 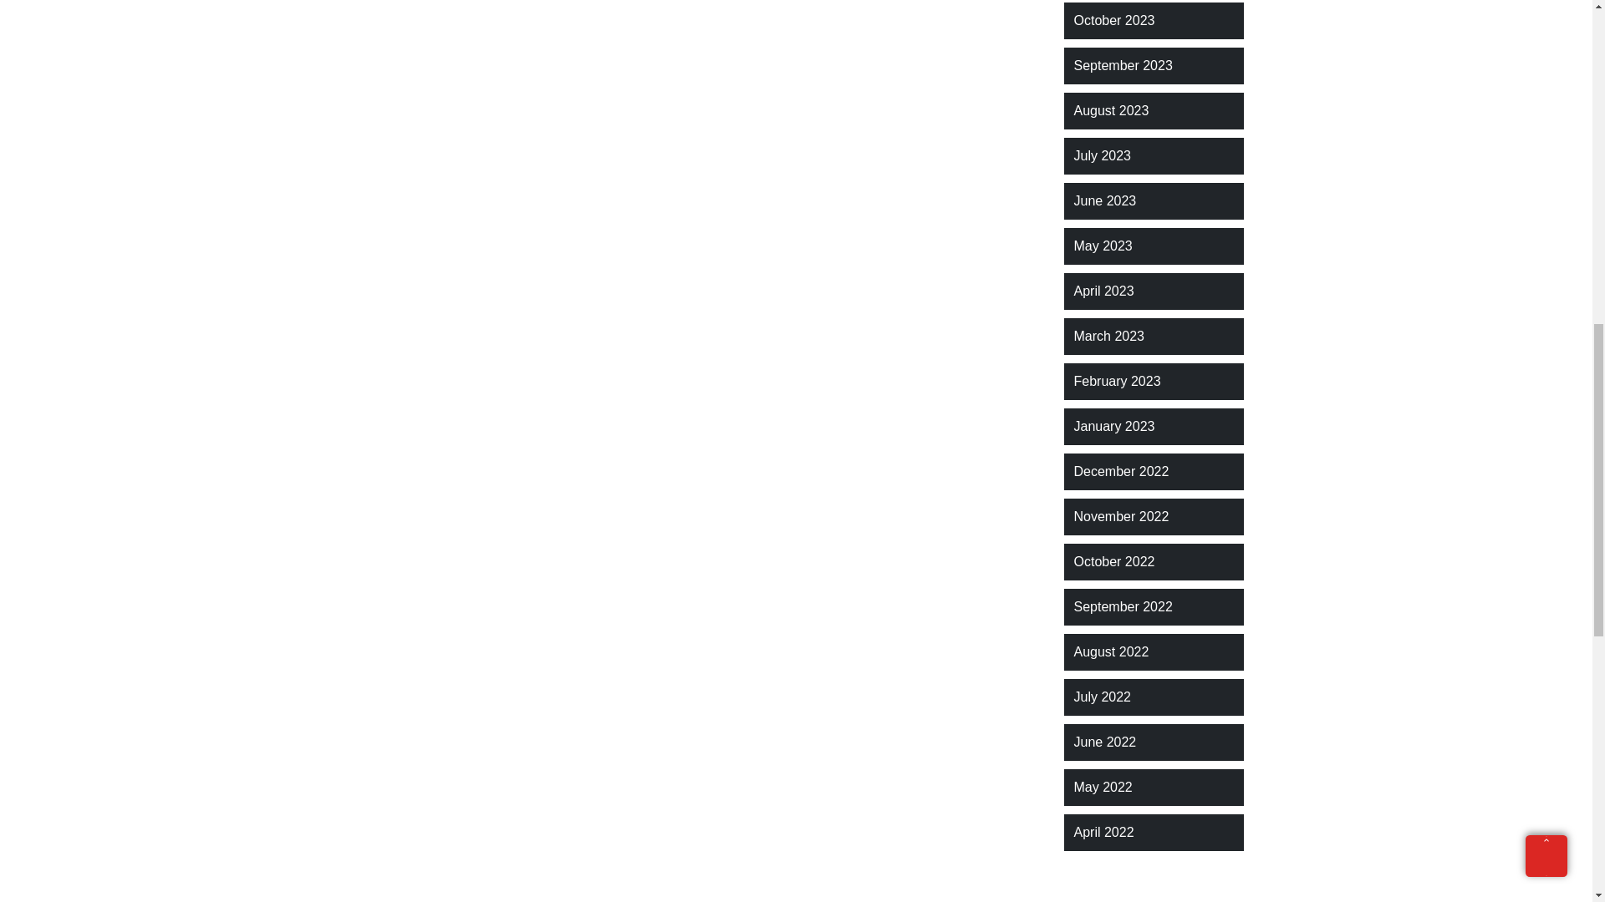 What do you see at coordinates (1122, 65) in the screenshot?
I see `September 2023` at bounding box center [1122, 65].